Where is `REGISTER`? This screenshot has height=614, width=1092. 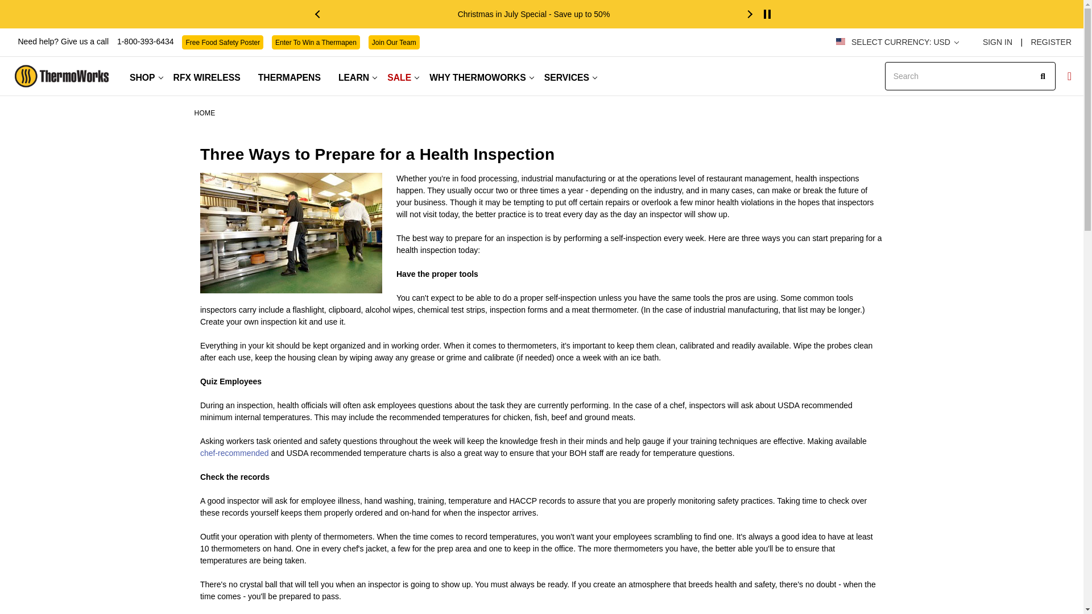
REGISTER is located at coordinates (1048, 42).